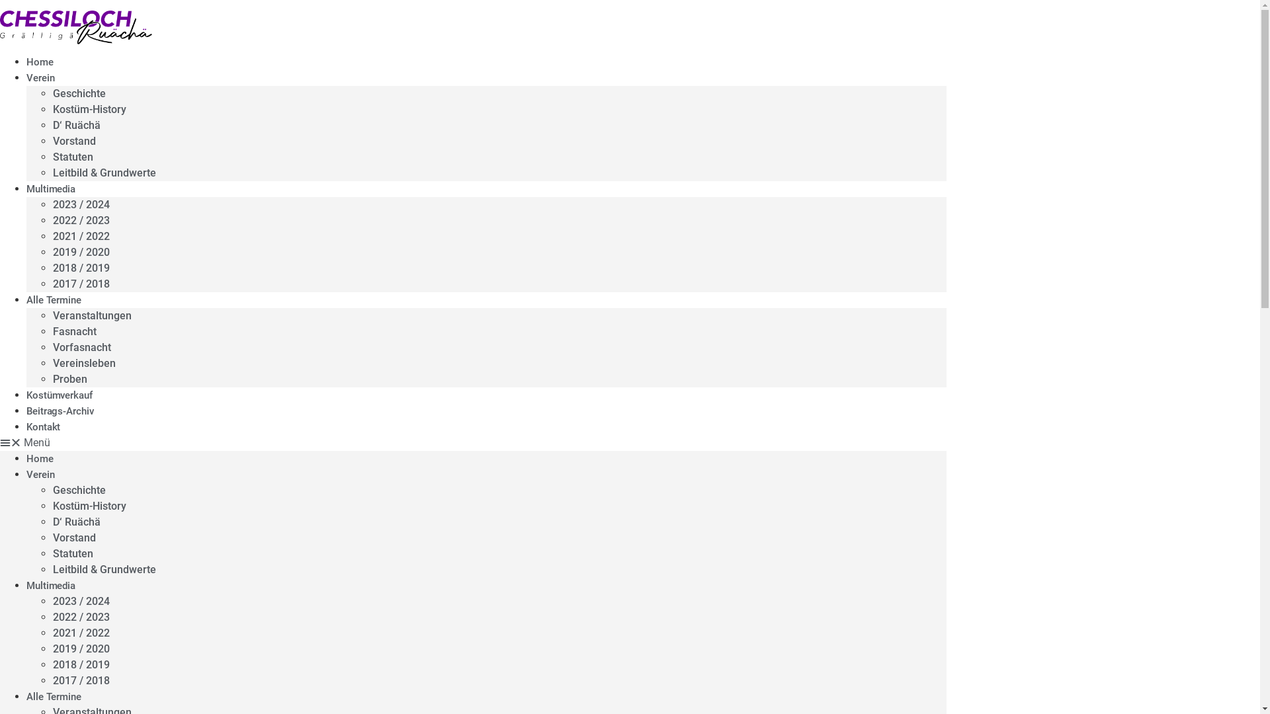 The image size is (1270, 714). Describe the element at coordinates (40, 459) in the screenshot. I see `Home` at that location.